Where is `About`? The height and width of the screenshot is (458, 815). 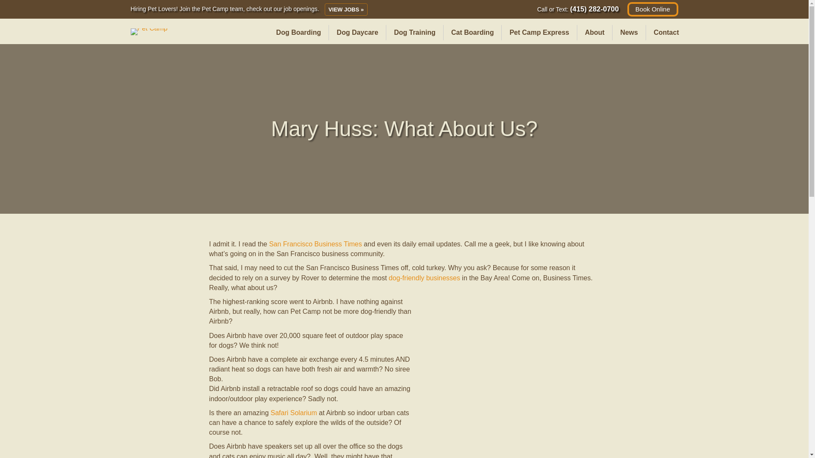
About is located at coordinates (594, 33).